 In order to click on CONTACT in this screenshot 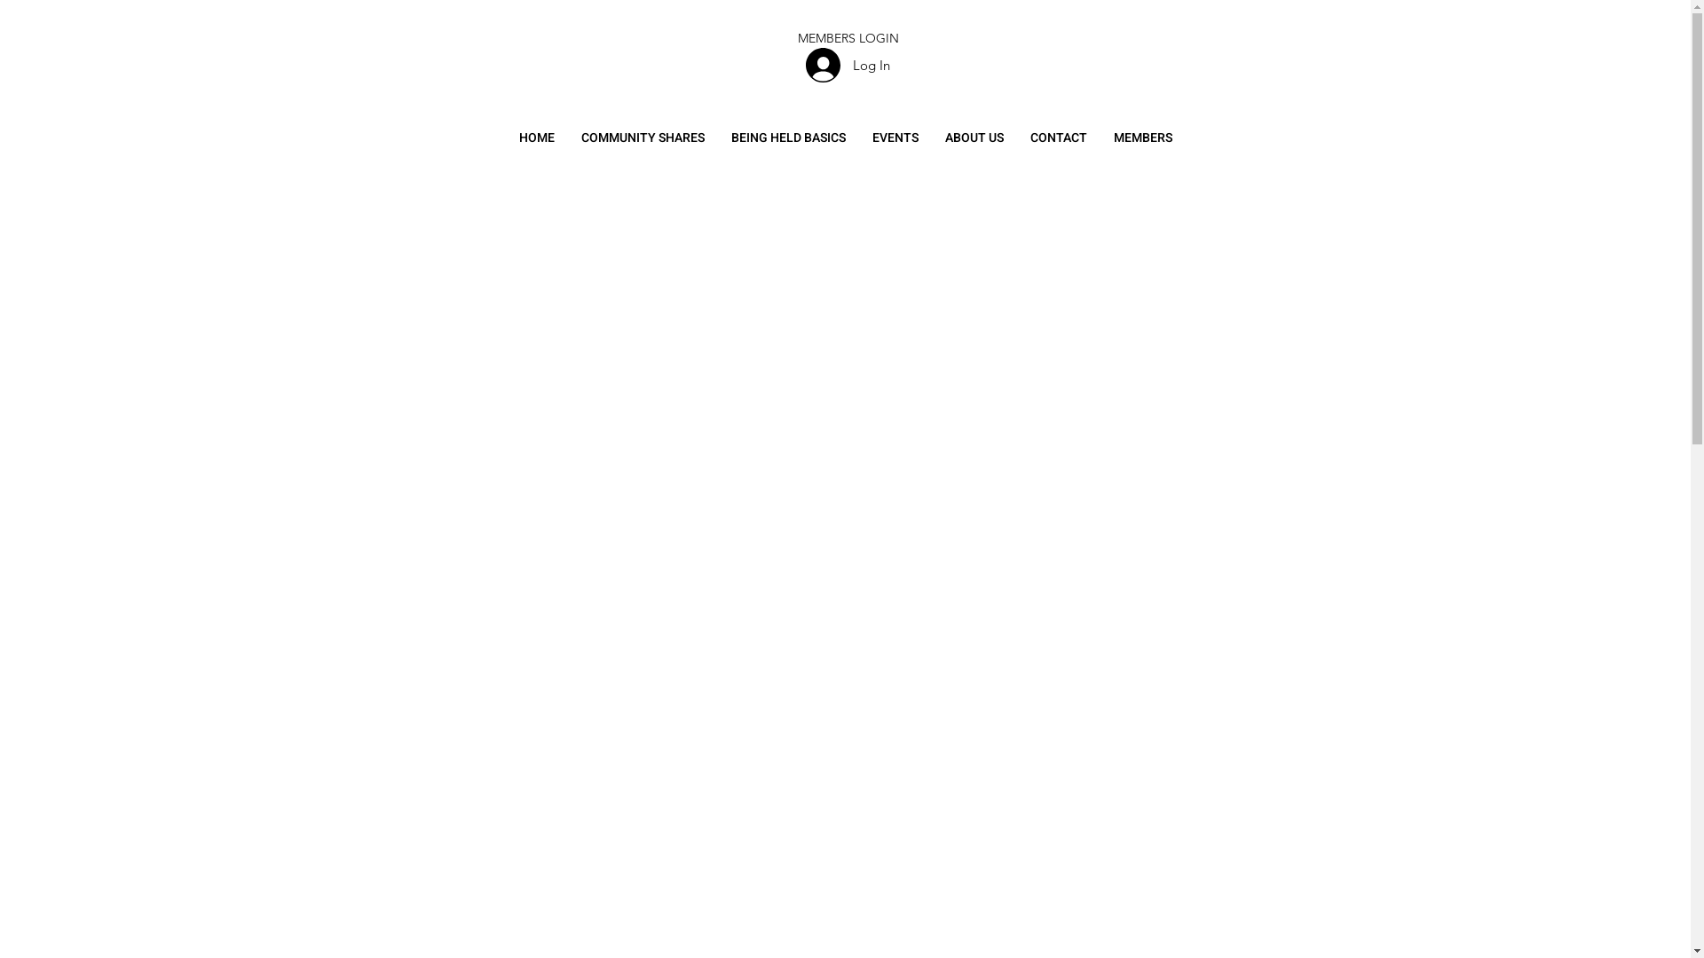, I will do `click(1059, 138)`.